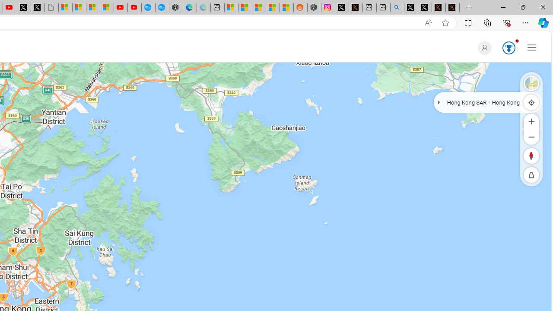 The height and width of the screenshot is (311, 553). Describe the element at coordinates (531, 121) in the screenshot. I see `Zoom In` at that location.